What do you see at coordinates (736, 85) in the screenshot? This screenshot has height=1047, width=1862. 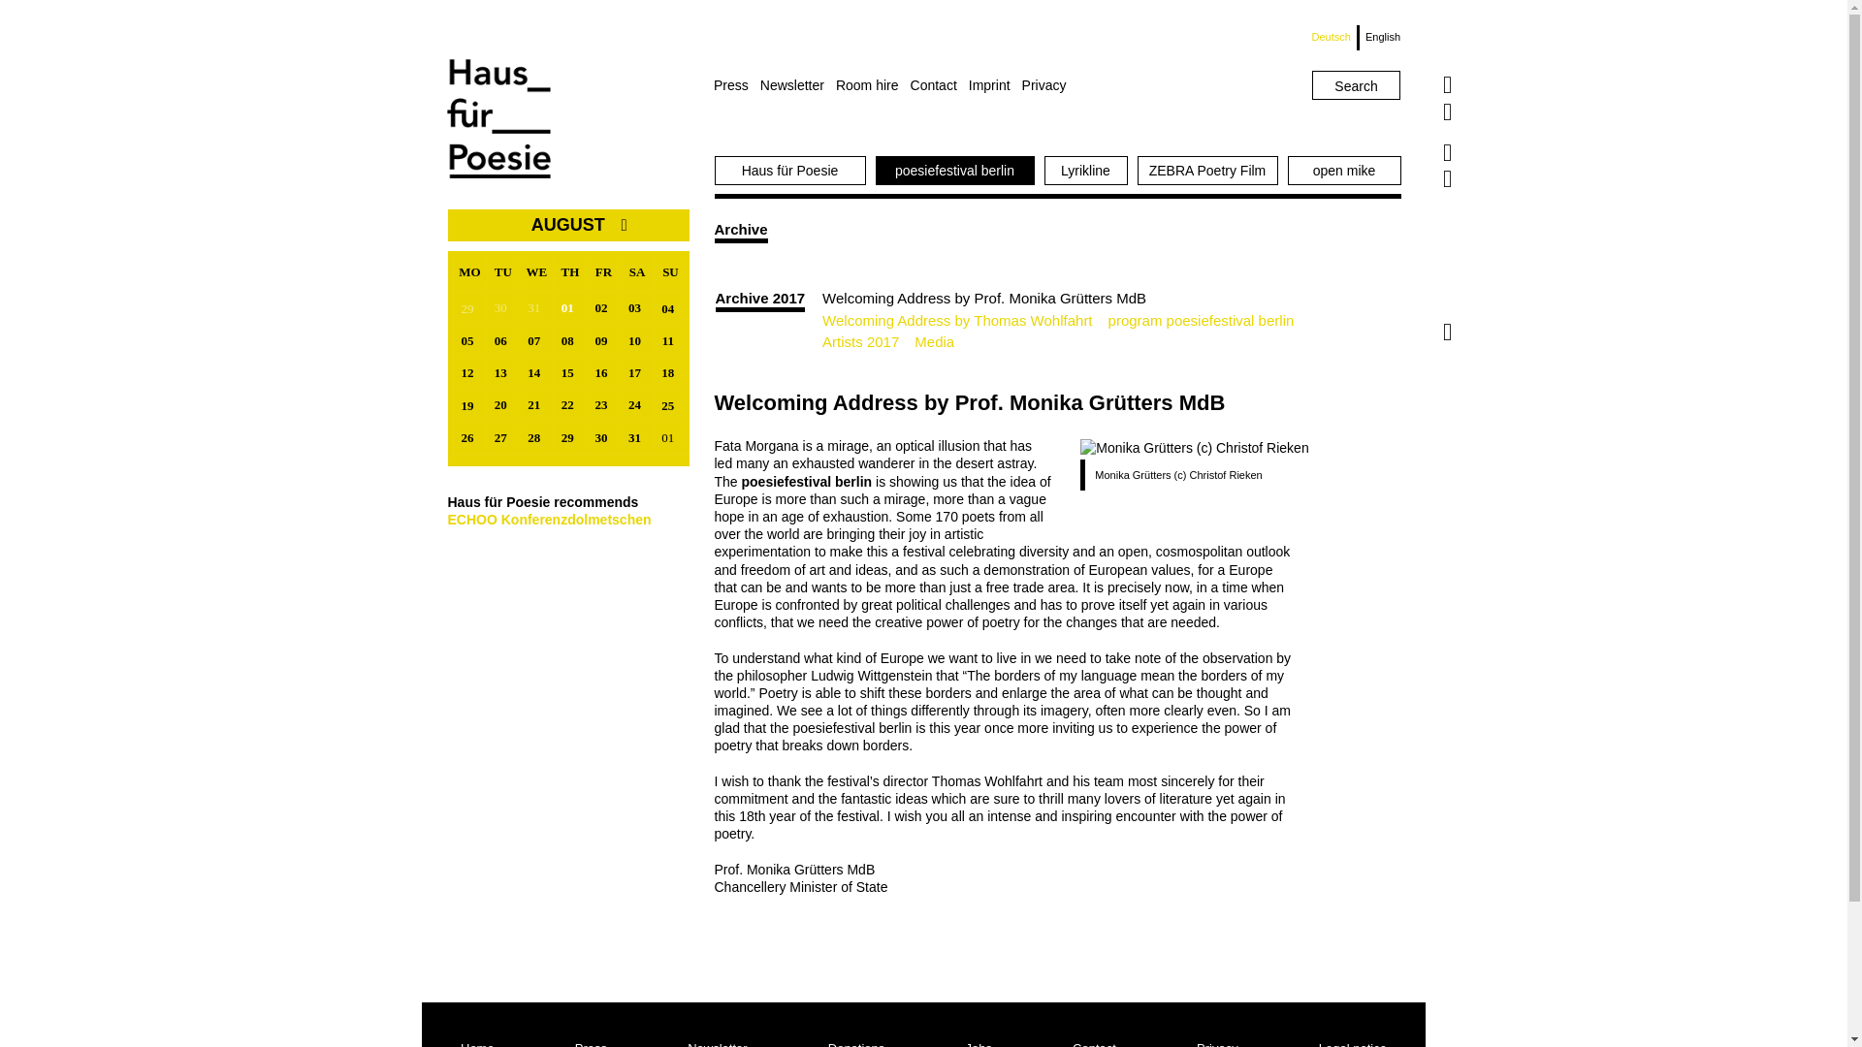 I see `Press` at bounding box center [736, 85].